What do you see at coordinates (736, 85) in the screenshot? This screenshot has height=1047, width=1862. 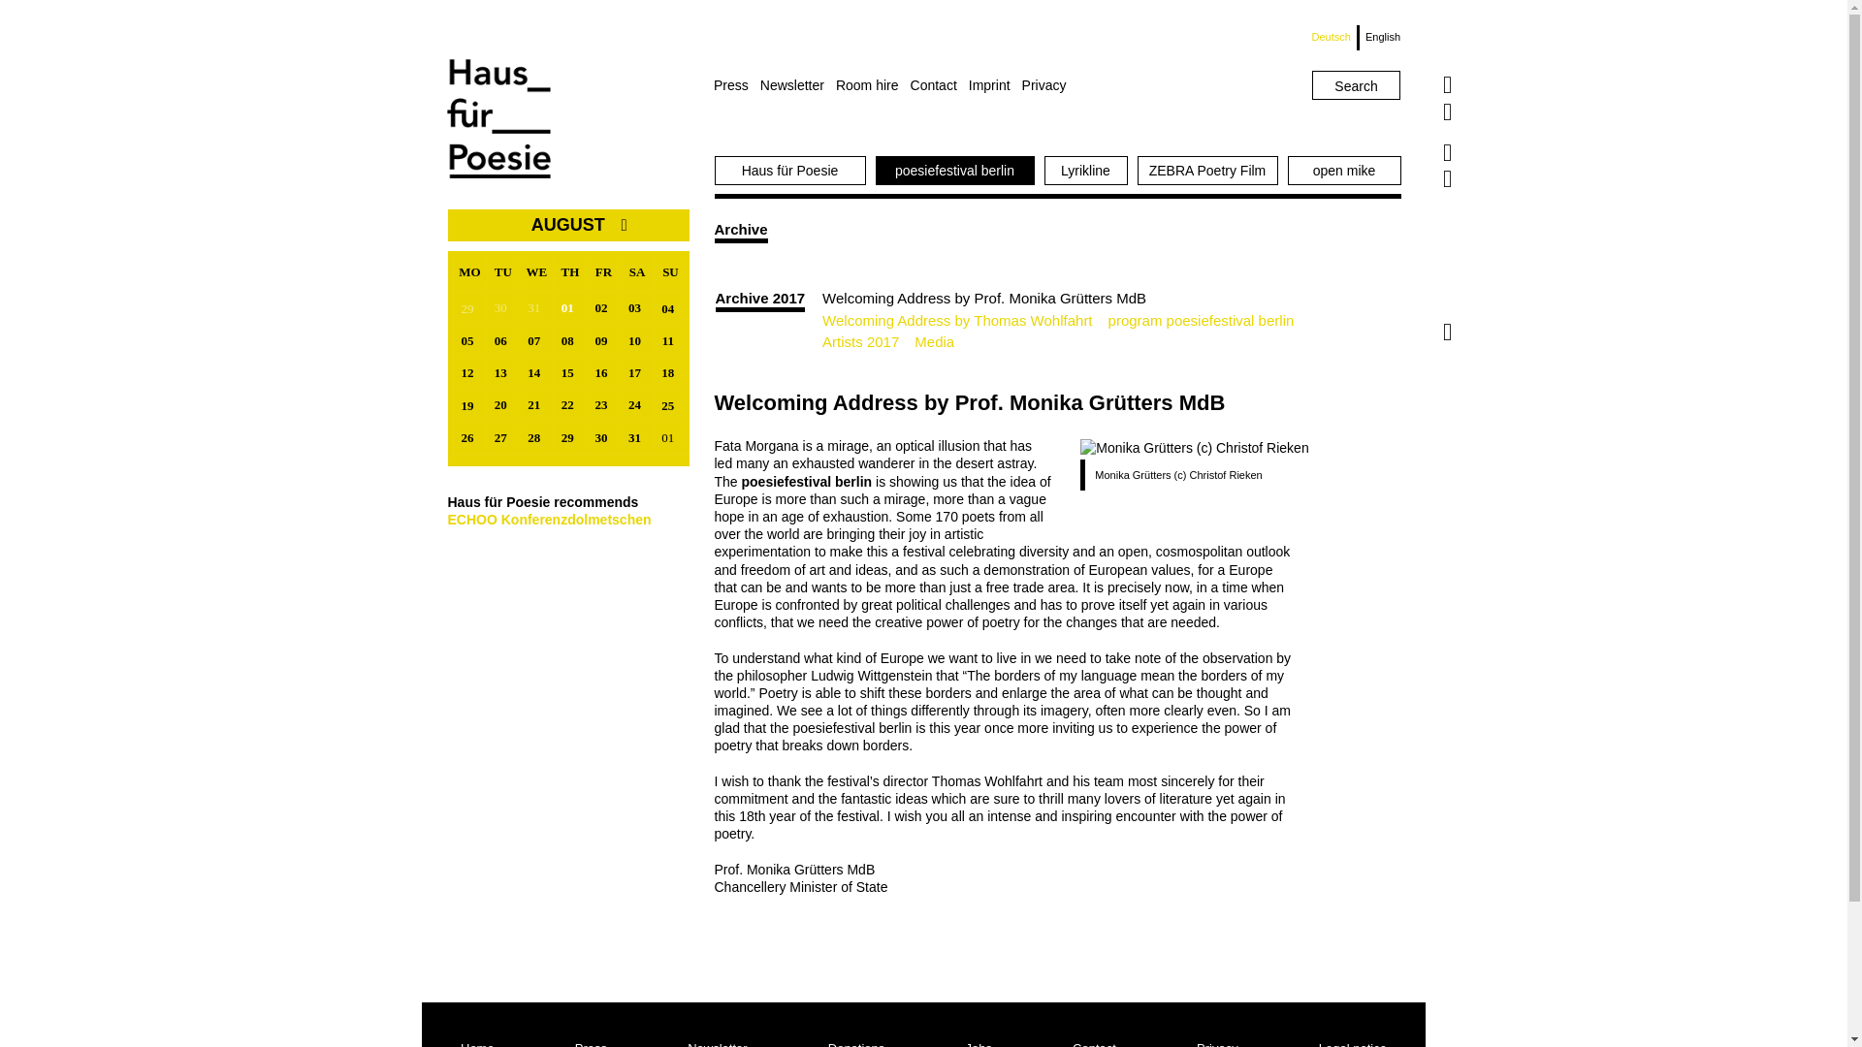 I see `Press` at bounding box center [736, 85].